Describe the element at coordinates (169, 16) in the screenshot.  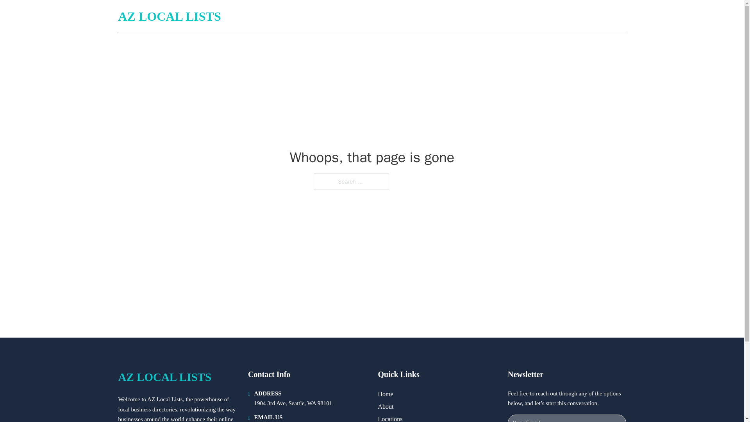
I see `AZ LOCAL LISTS` at that location.